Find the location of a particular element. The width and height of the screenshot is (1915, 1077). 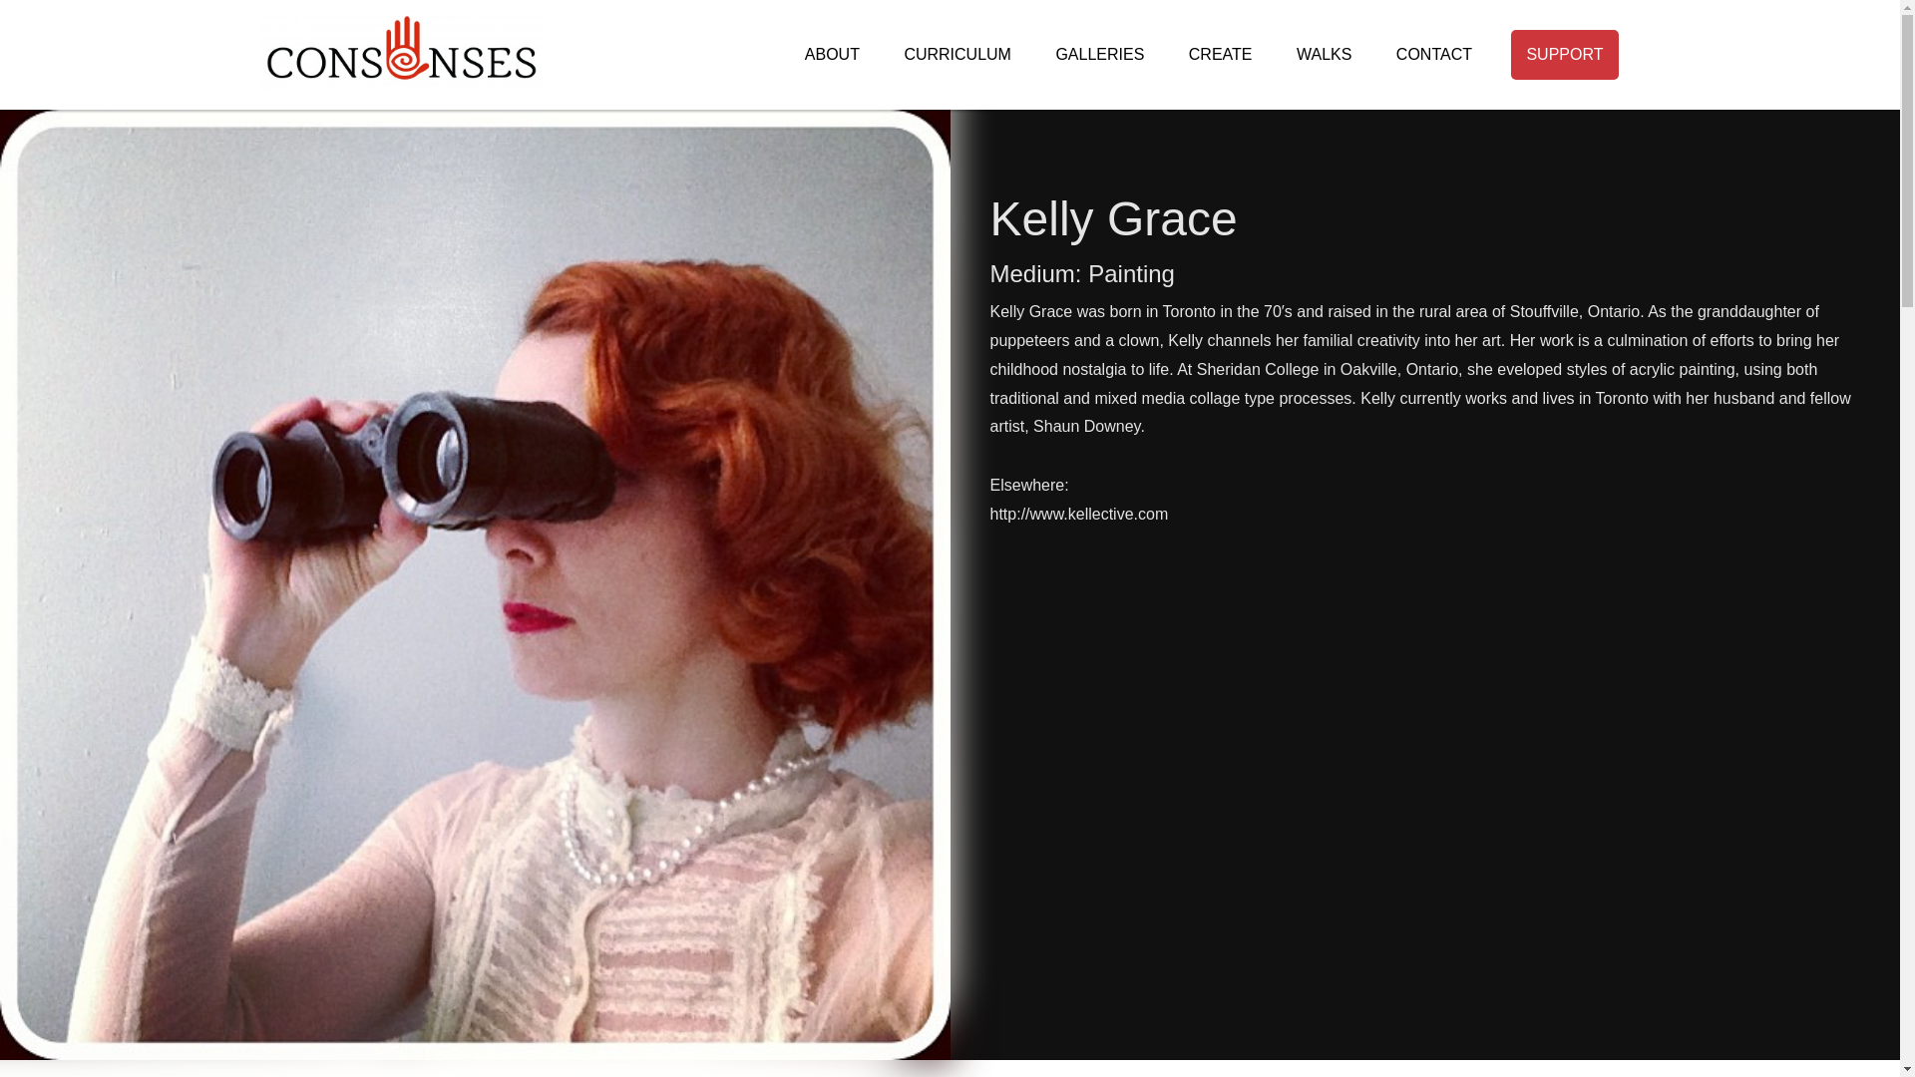

CURRICULUM is located at coordinates (957, 54).